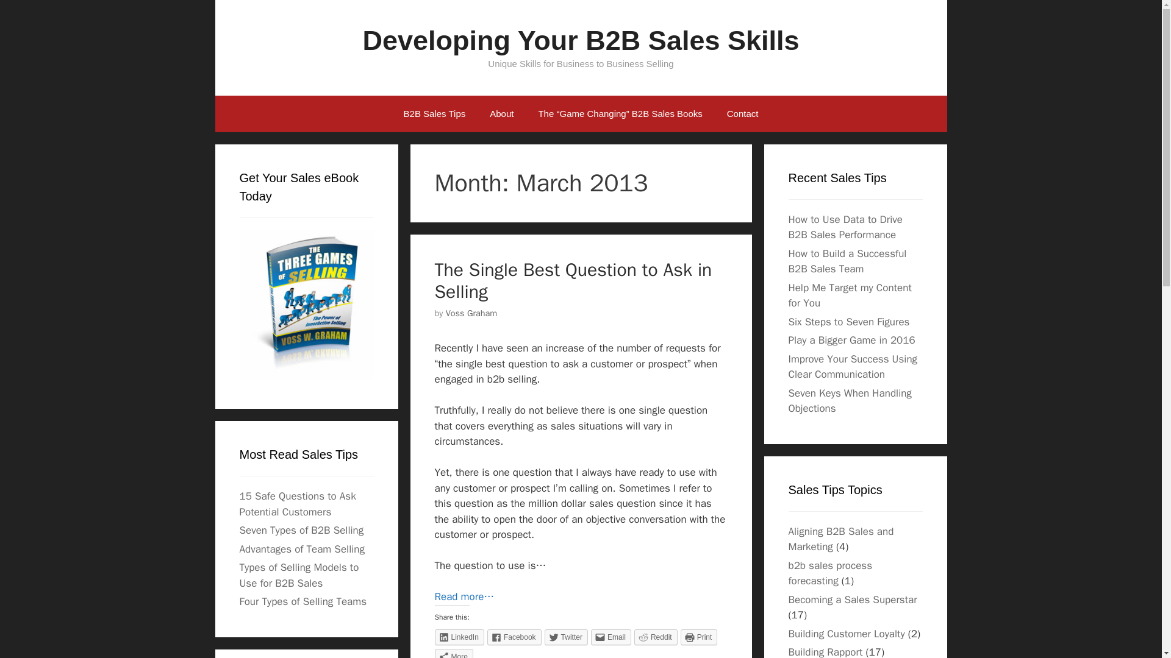 This screenshot has width=1171, height=658. What do you see at coordinates (501, 113) in the screenshot?
I see `About` at bounding box center [501, 113].